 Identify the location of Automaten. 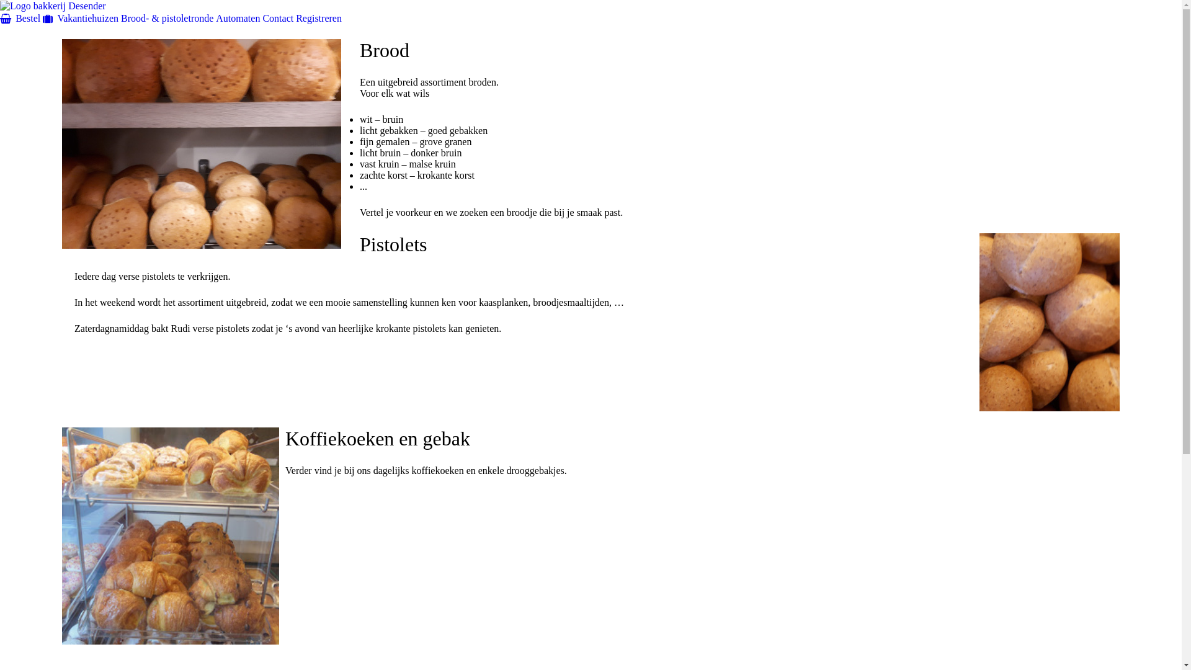
(238, 17).